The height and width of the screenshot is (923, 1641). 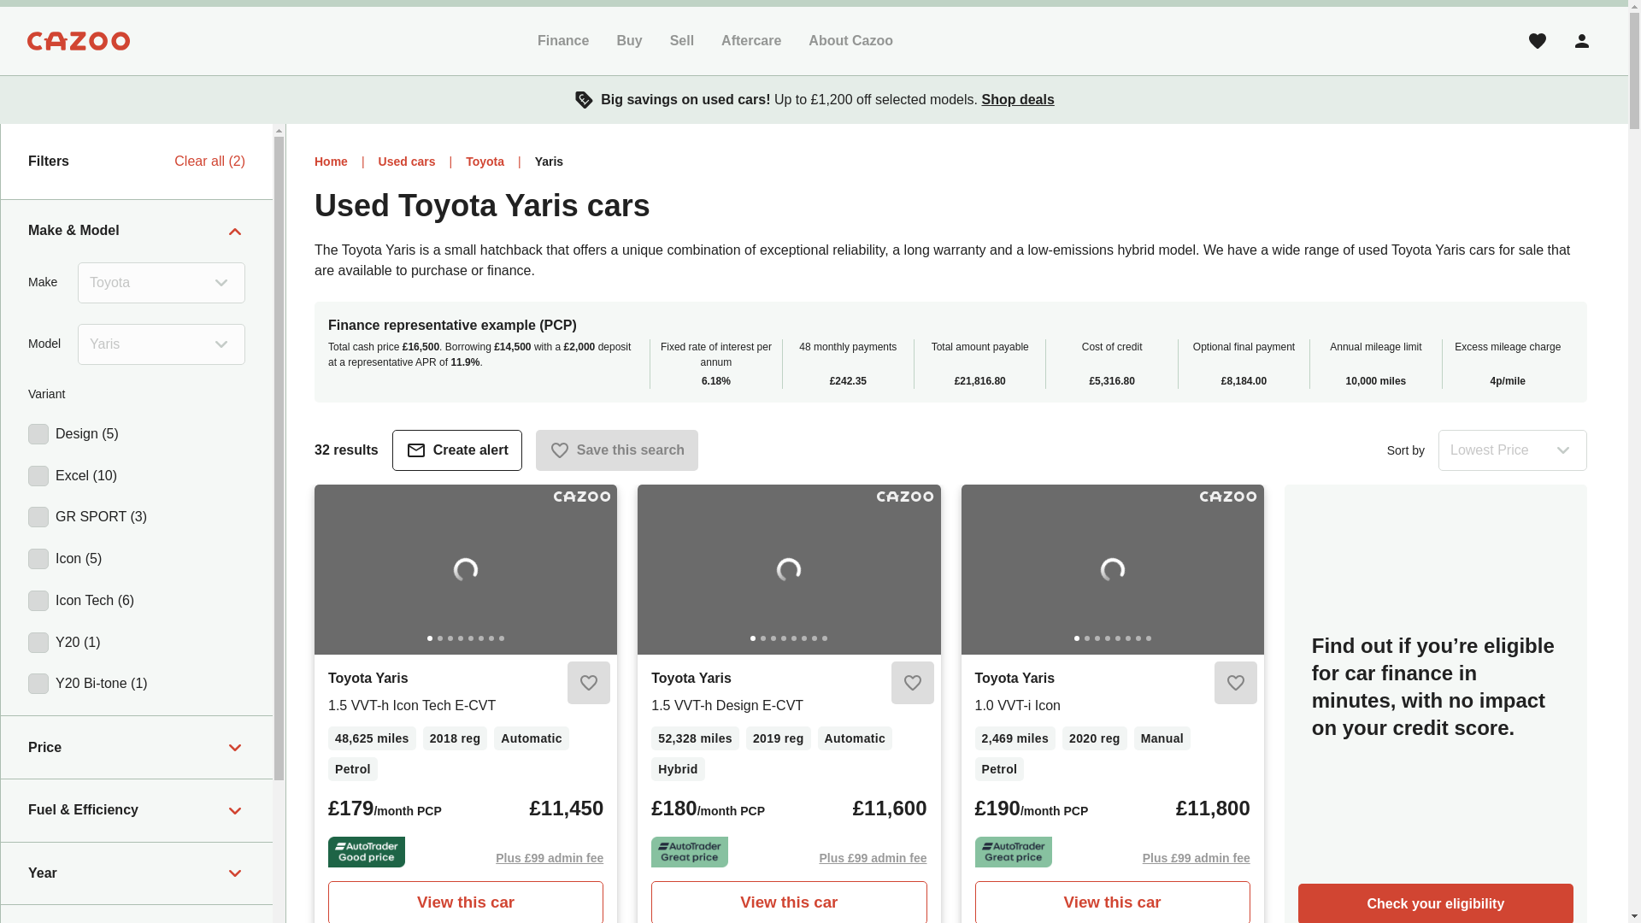 What do you see at coordinates (850, 40) in the screenshot?
I see `Open About Cazoo` at bounding box center [850, 40].